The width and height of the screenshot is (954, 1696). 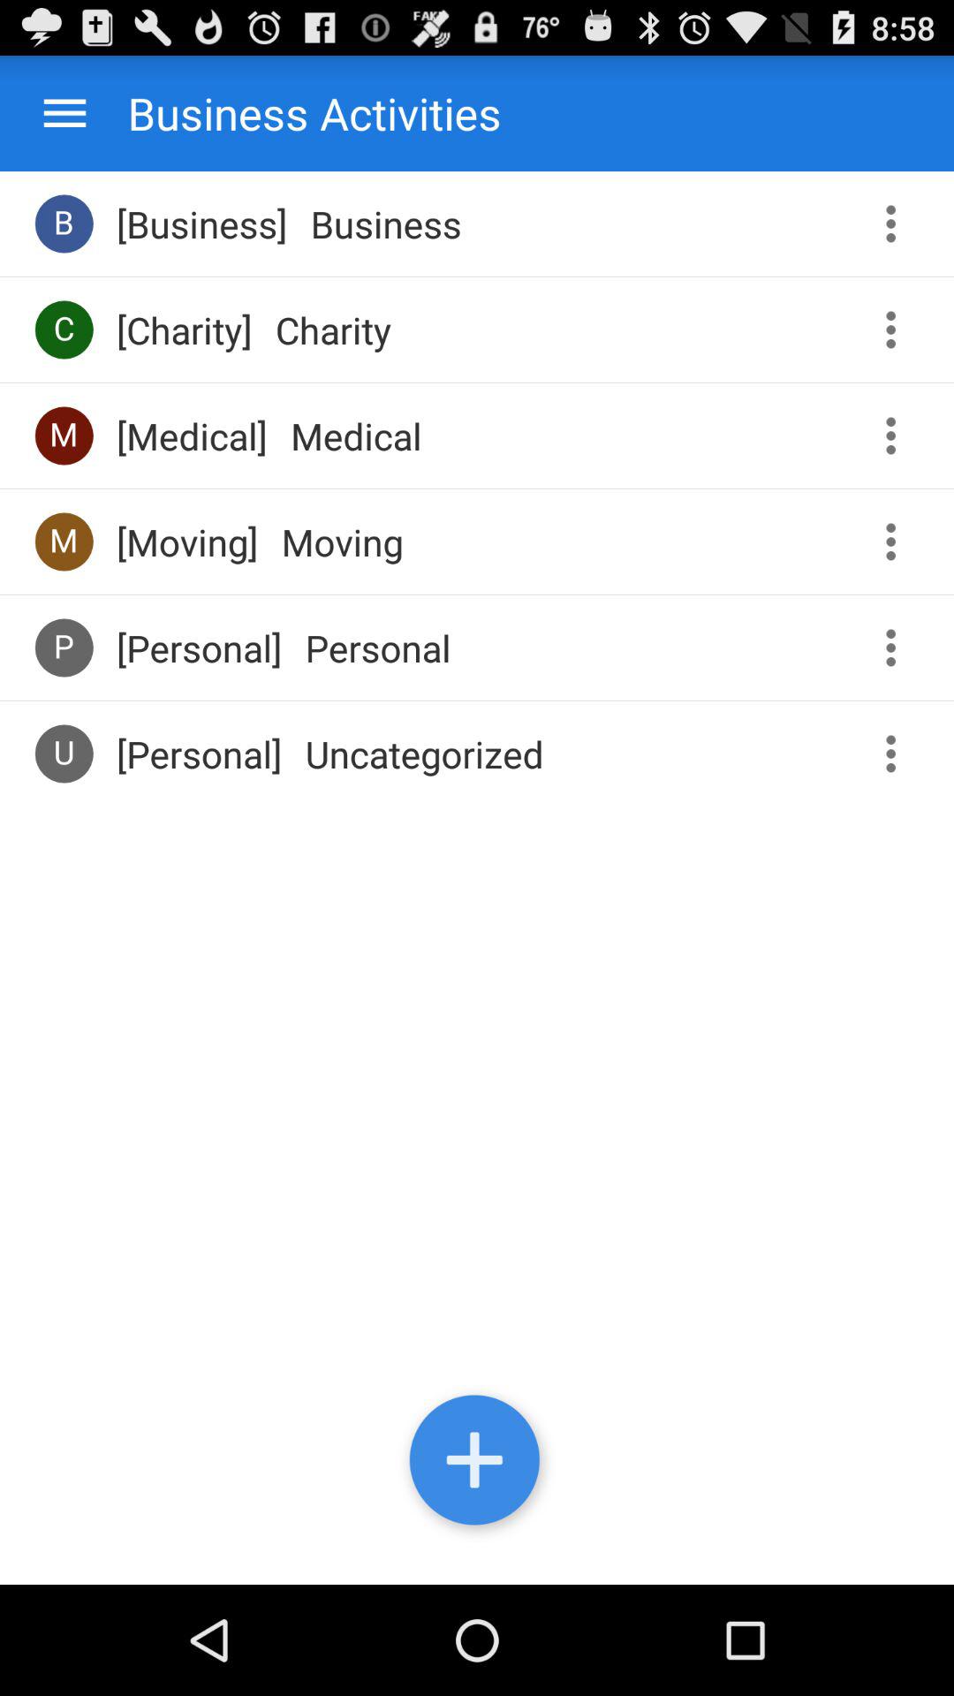 I want to click on add item, so click(x=477, y=1465).